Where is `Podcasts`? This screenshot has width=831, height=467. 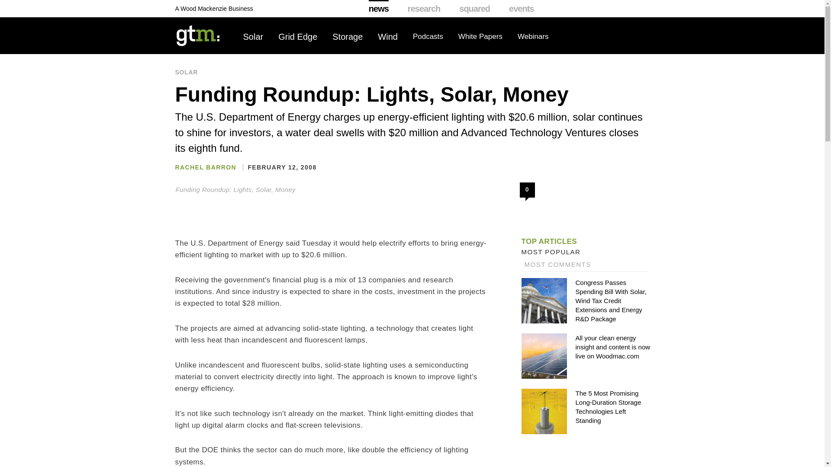
Podcasts is located at coordinates (428, 37).